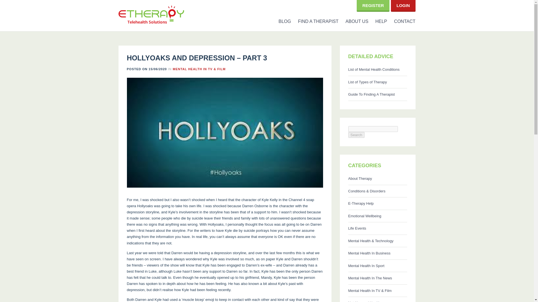 The image size is (538, 302). I want to click on Emotional Wellbeing, so click(377, 216).